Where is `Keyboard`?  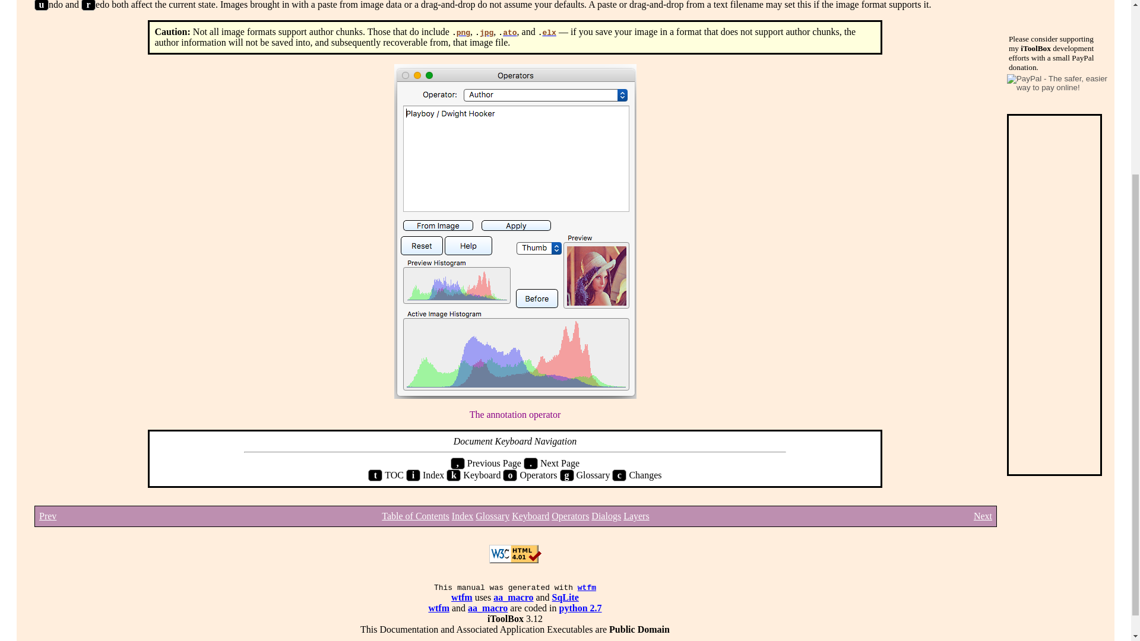 Keyboard is located at coordinates (531, 516).